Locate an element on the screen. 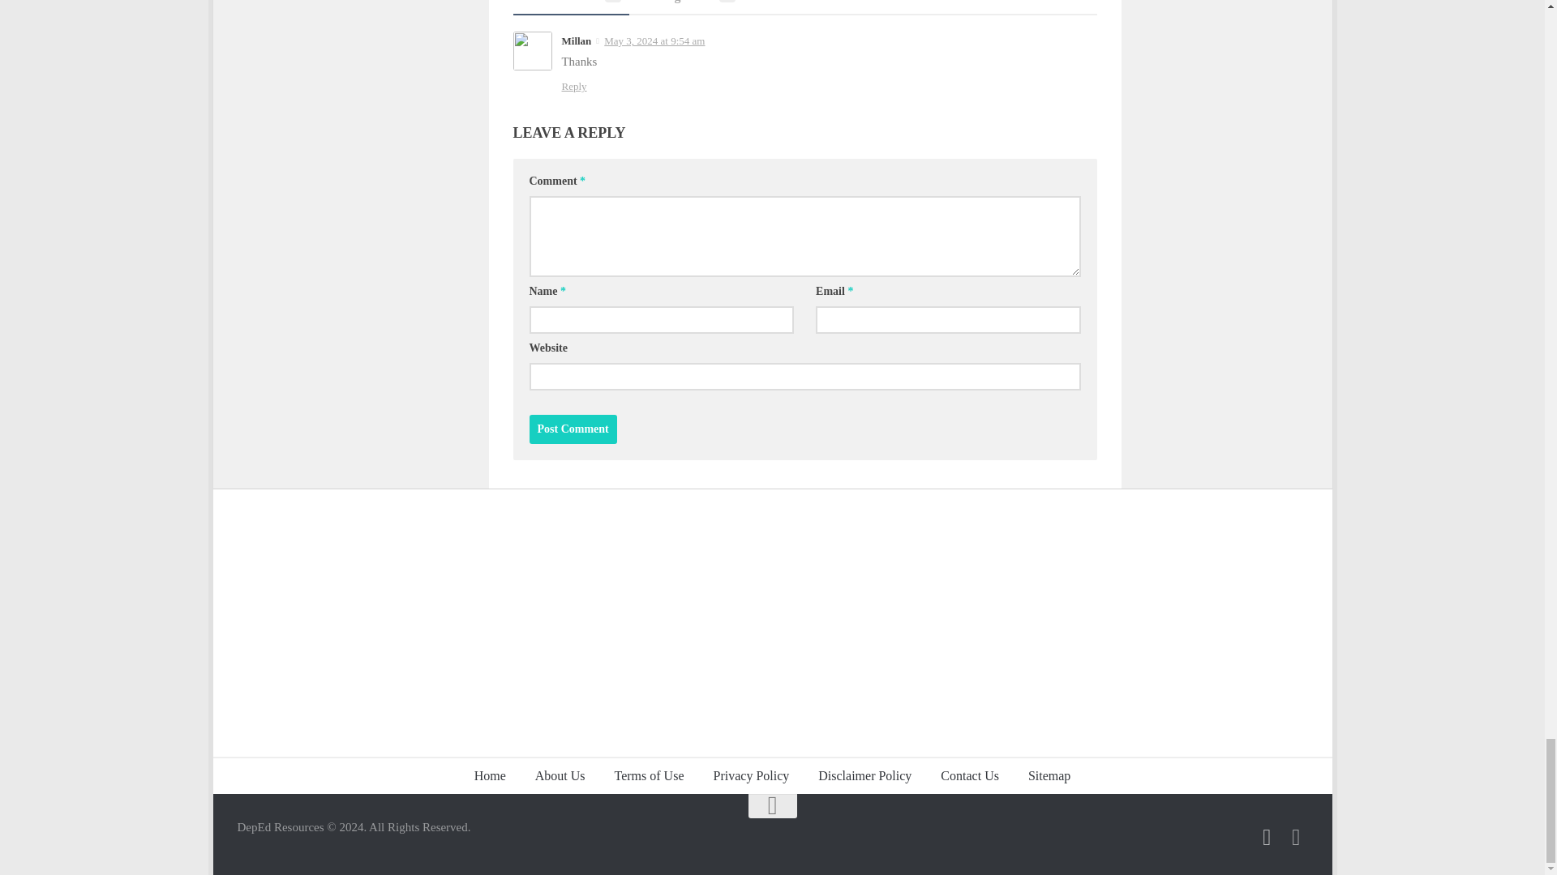  JOIN the Discussion is located at coordinates (1296, 837).